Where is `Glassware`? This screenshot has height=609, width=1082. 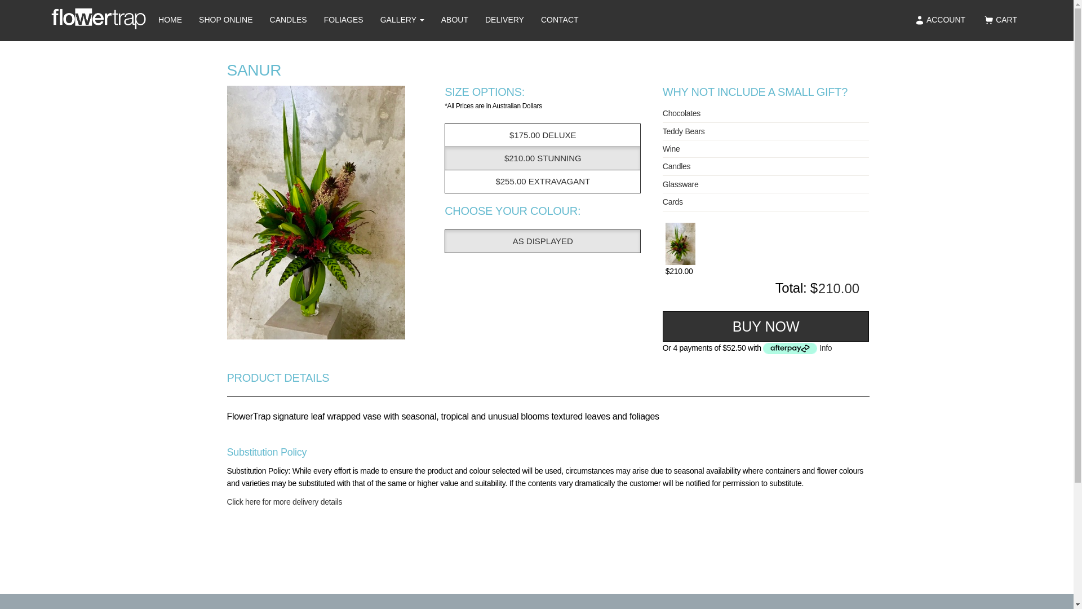
Glassware is located at coordinates (766, 184).